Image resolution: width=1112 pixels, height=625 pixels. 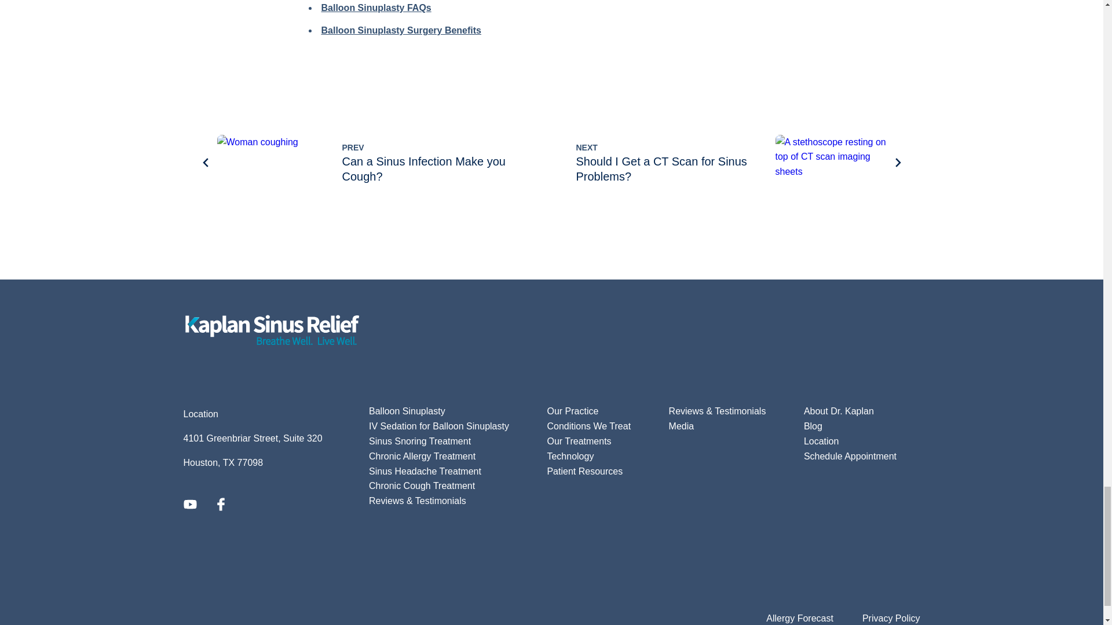 What do you see at coordinates (419, 441) in the screenshot?
I see `Sinus Snoring Treatment` at bounding box center [419, 441].